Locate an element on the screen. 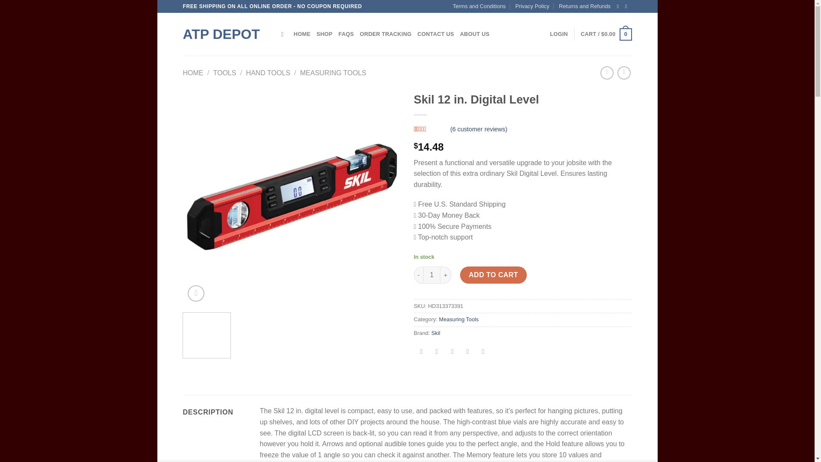  HAND TOOLS is located at coordinates (268, 73).